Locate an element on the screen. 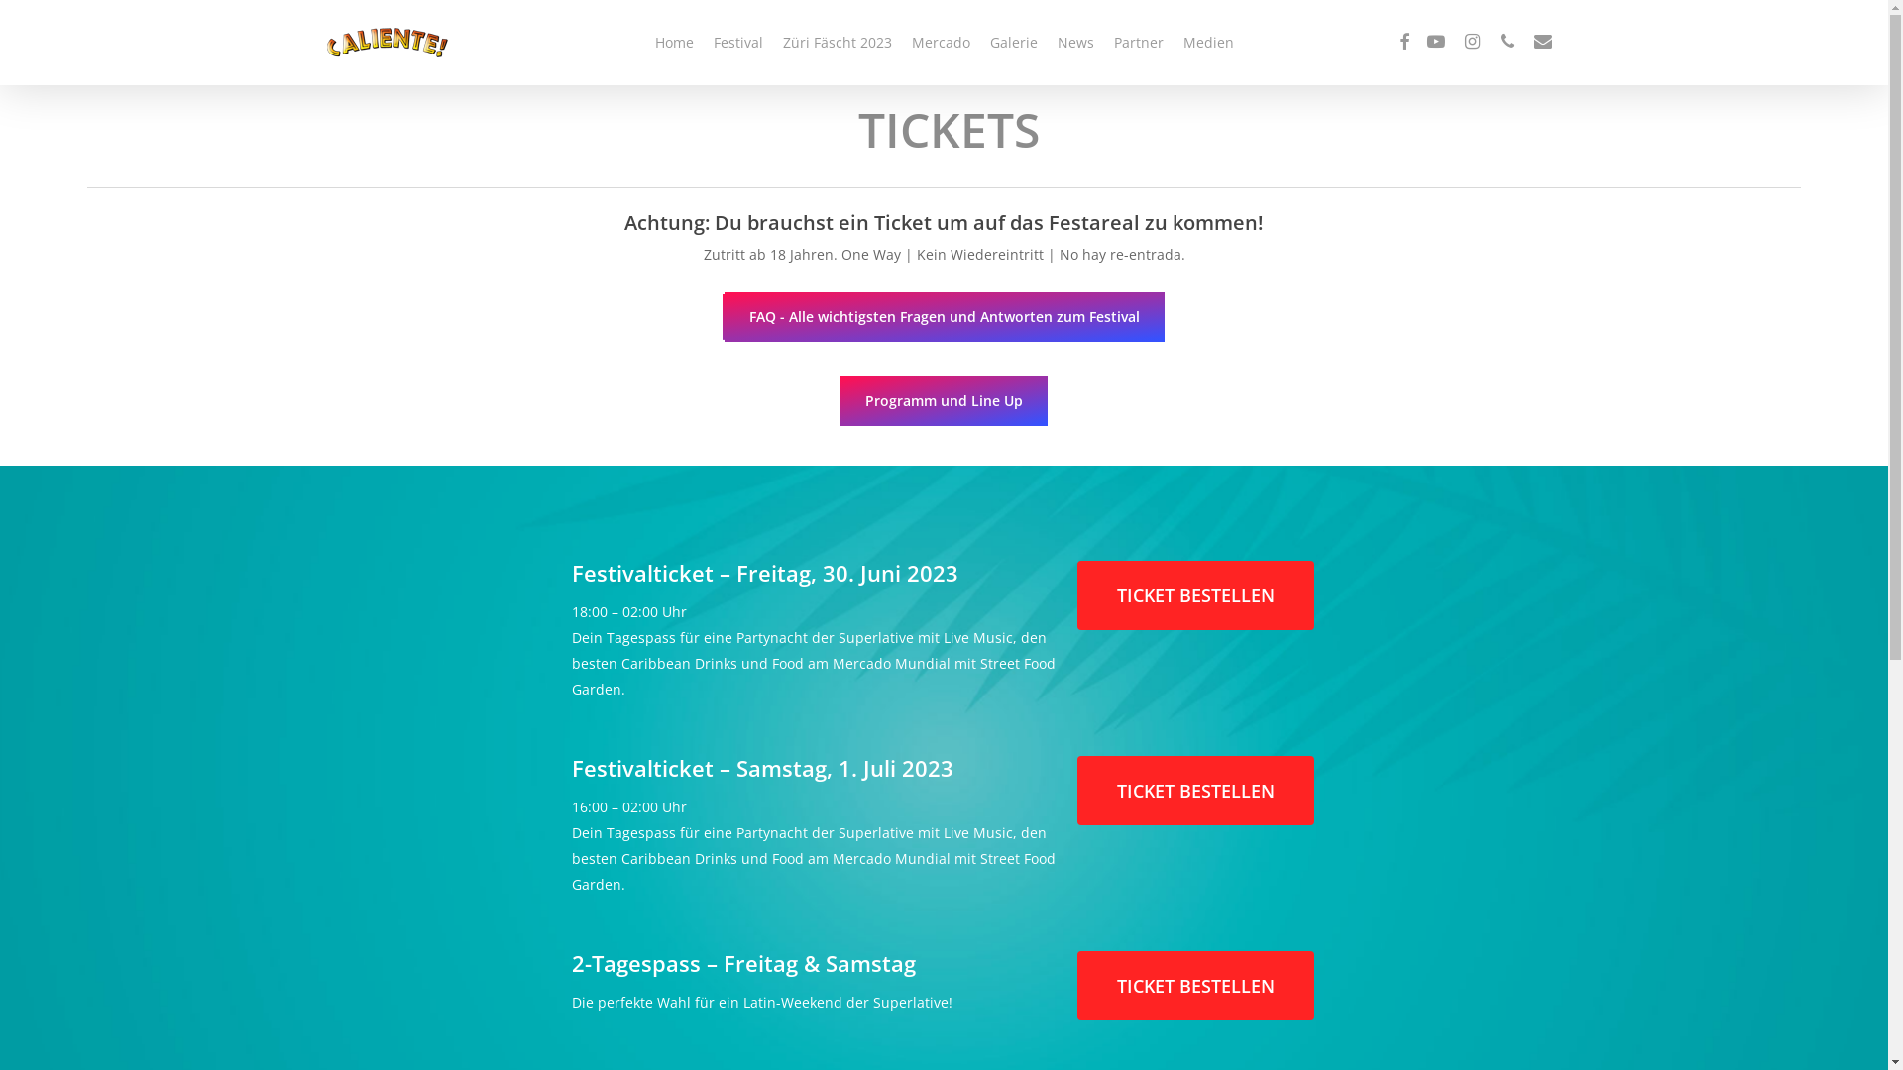 This screenshot has width=1903, height=1070. instagram is located at coordinates (1472, 43).